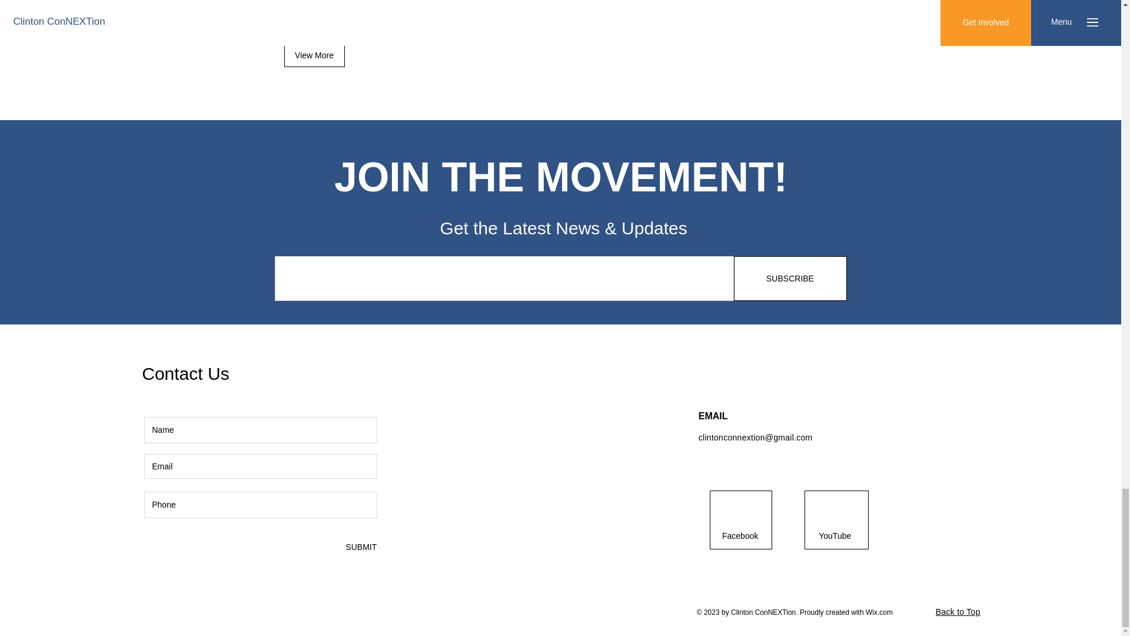  Describe the element at coordinates (790, 278) in the screenshot. I see `SUBSCRIBE` at that location.